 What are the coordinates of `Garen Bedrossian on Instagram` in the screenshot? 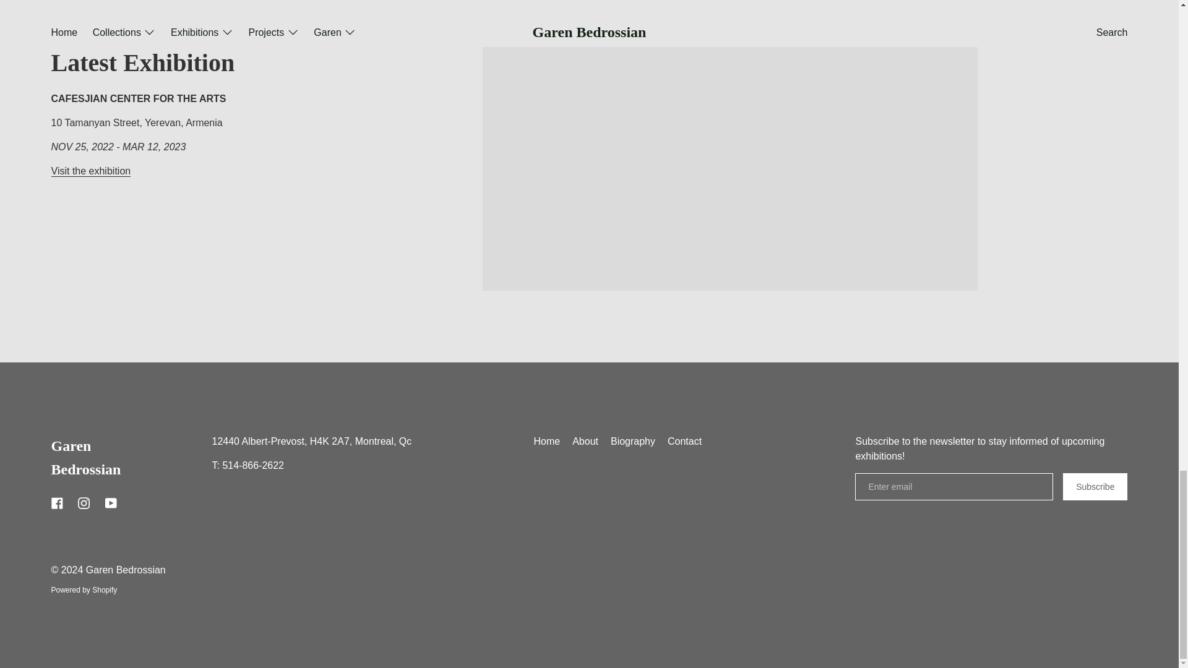 It's located at (84, 502).